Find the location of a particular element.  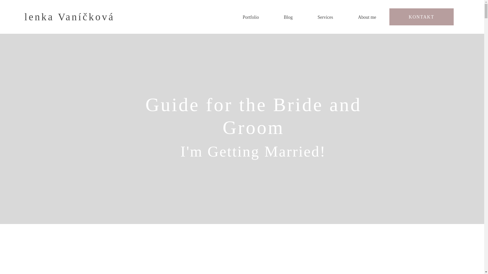

Portfolio is located at coordinates (251, 17).